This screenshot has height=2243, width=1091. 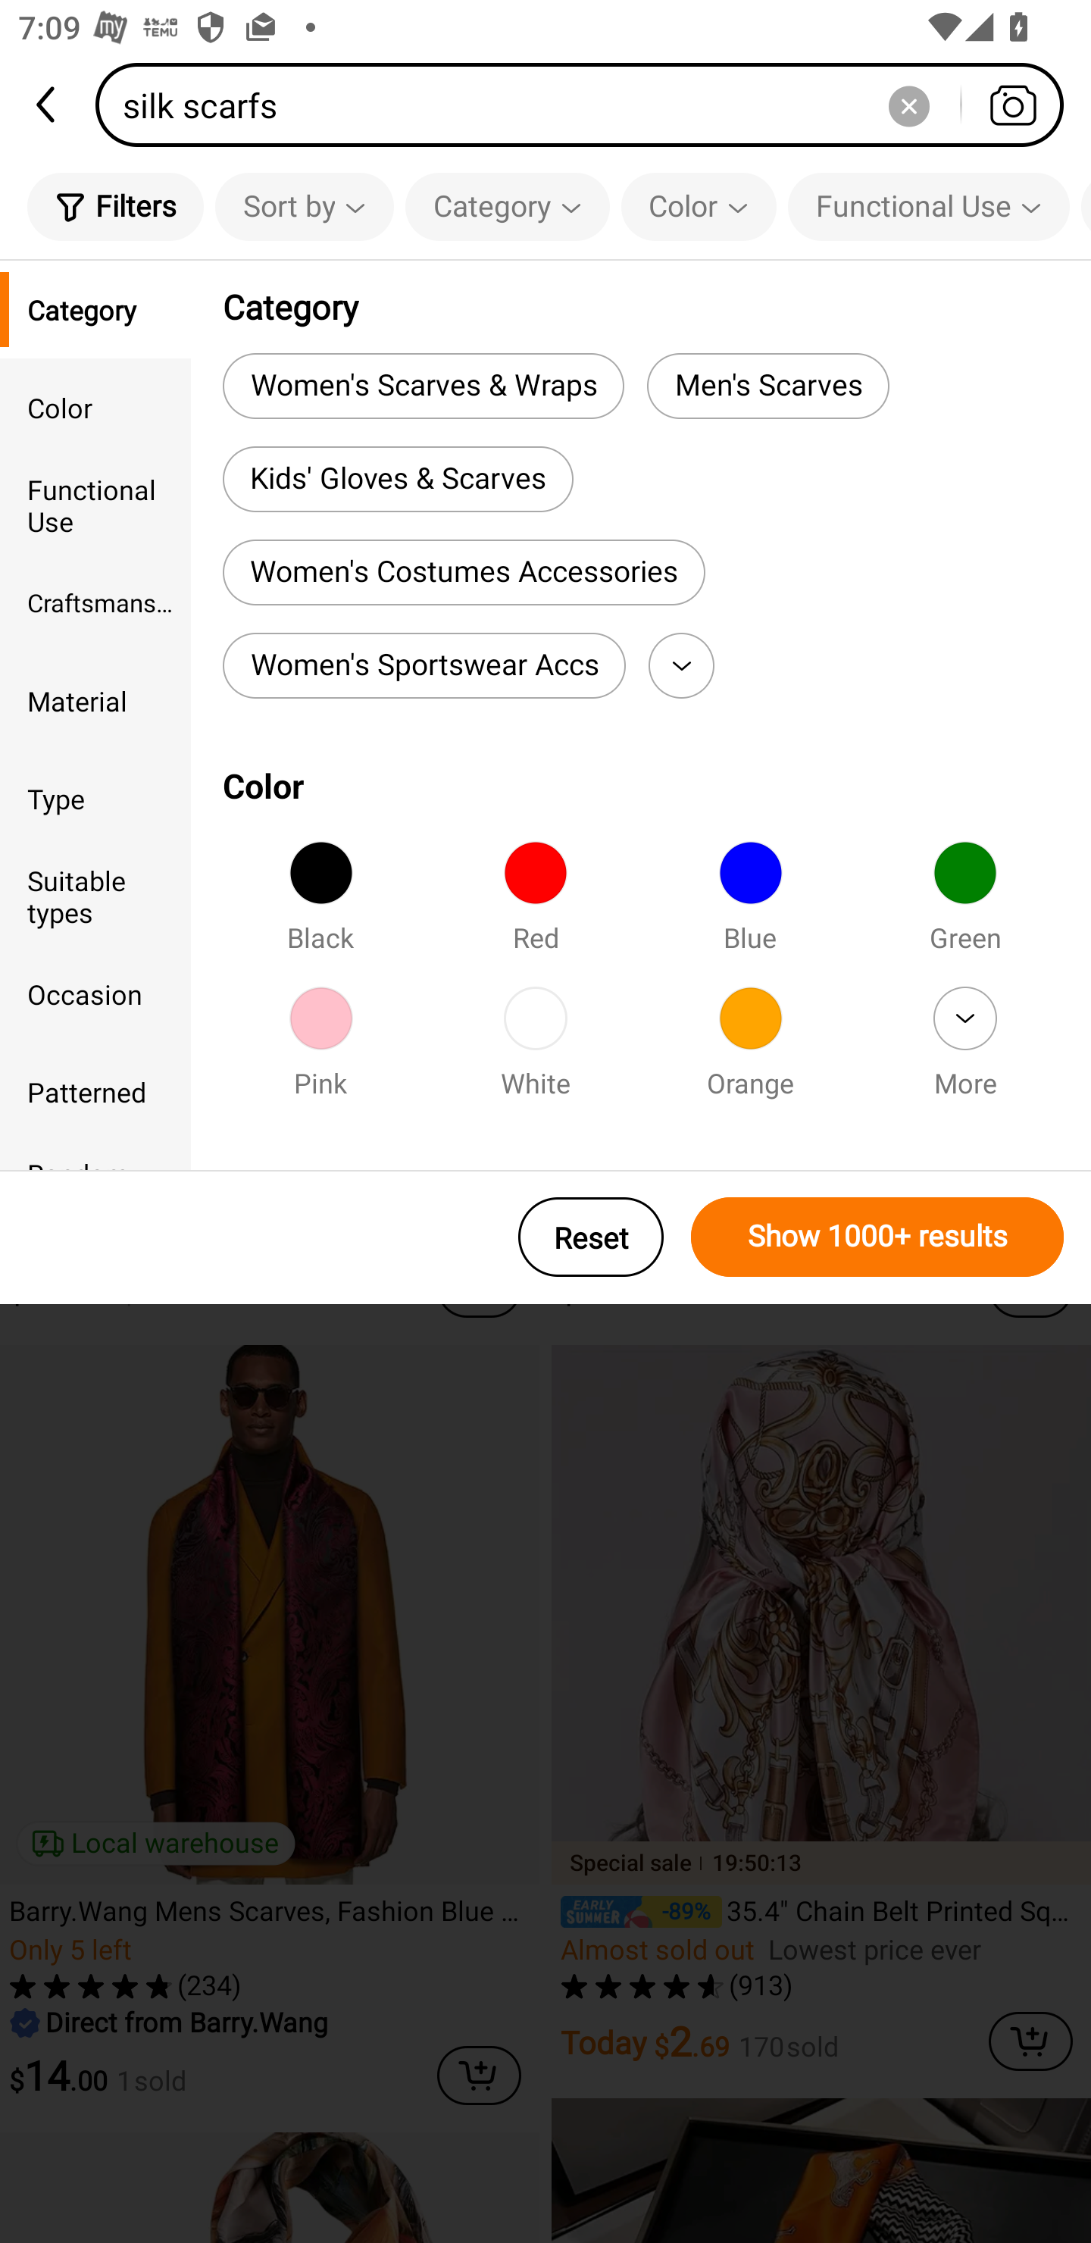 What do you see at coordinates (304, 206) in the screenshot?
I see `Sort by` at bounding box center [304, 206].